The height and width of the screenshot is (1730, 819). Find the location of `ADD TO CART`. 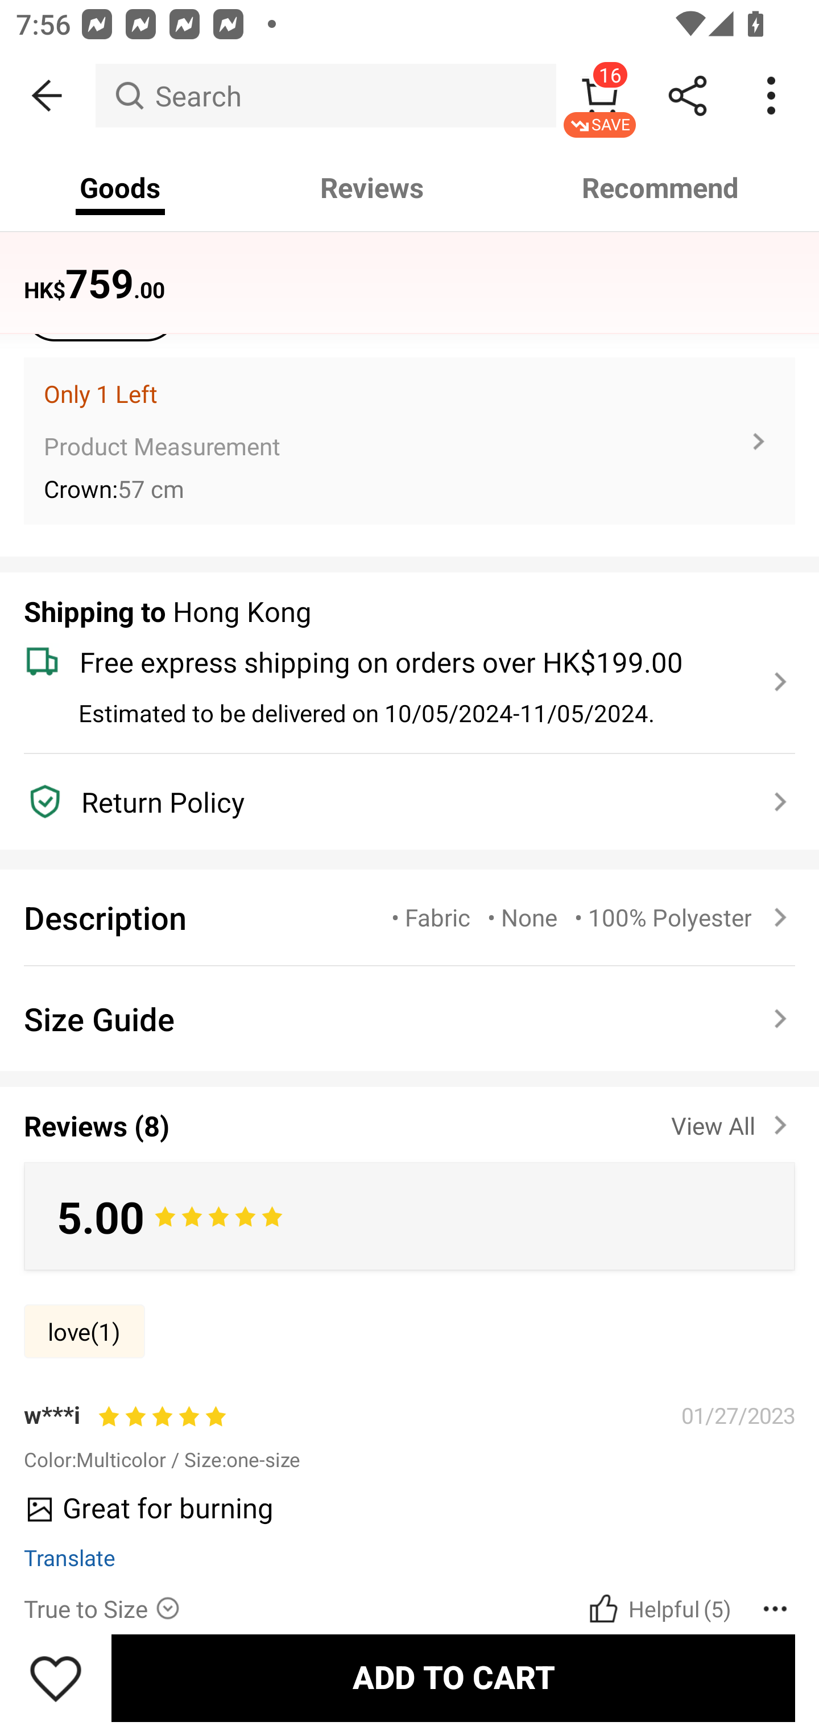

ADD TO CART is located at coordinates (453, 1678).